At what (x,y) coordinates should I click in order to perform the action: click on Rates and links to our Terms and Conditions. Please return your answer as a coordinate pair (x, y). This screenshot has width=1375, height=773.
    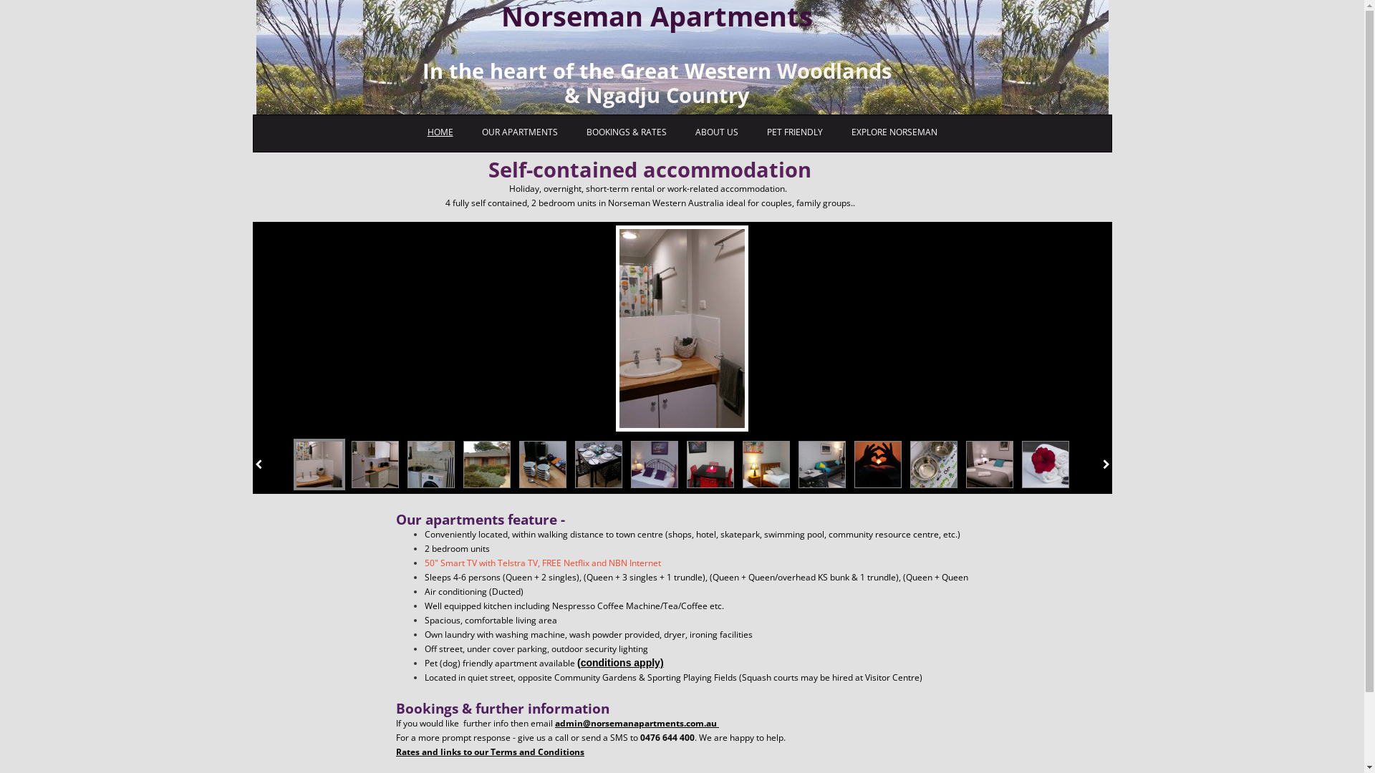
    Looking at the image, I should click on (490, 752).